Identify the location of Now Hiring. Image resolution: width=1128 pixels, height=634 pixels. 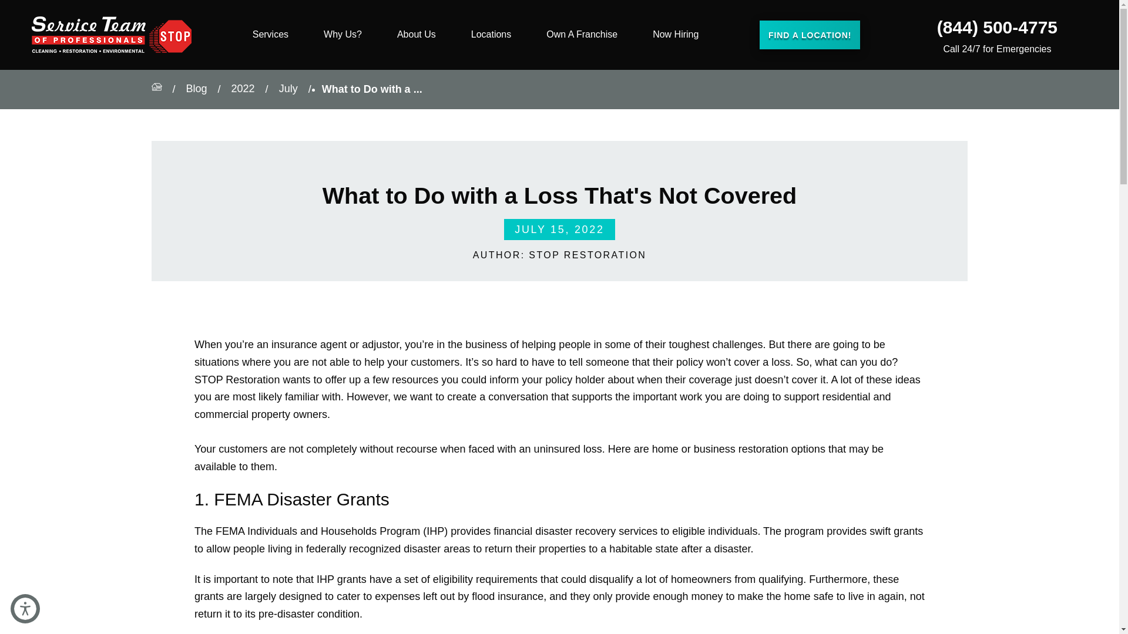
(676, 35).